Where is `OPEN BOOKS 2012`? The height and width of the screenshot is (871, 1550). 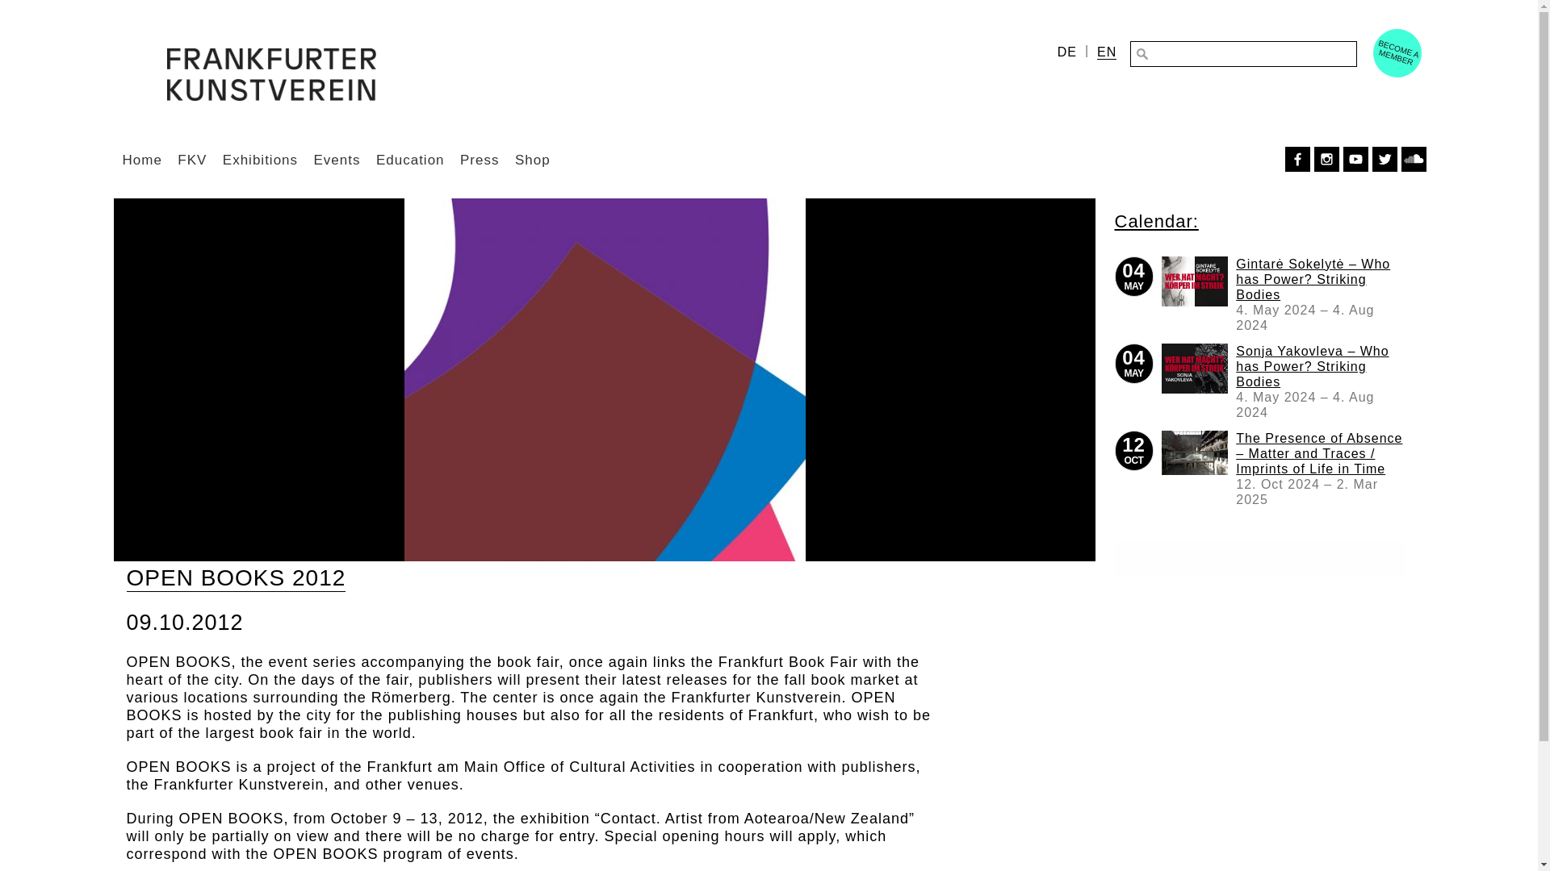
OPEN BOOKS 2012 is located at coordinates (1195, 452).